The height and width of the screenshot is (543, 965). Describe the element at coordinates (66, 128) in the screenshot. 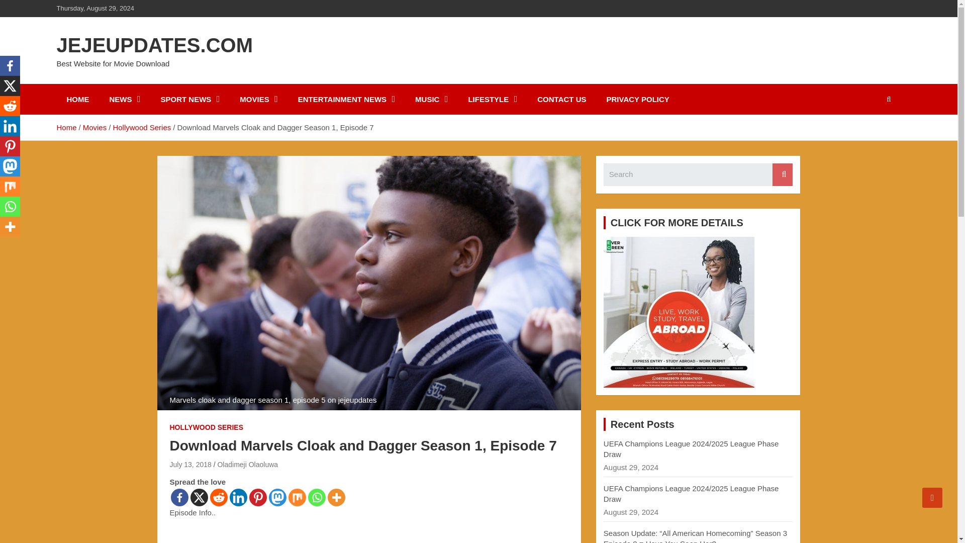

I see `Home` at that location.